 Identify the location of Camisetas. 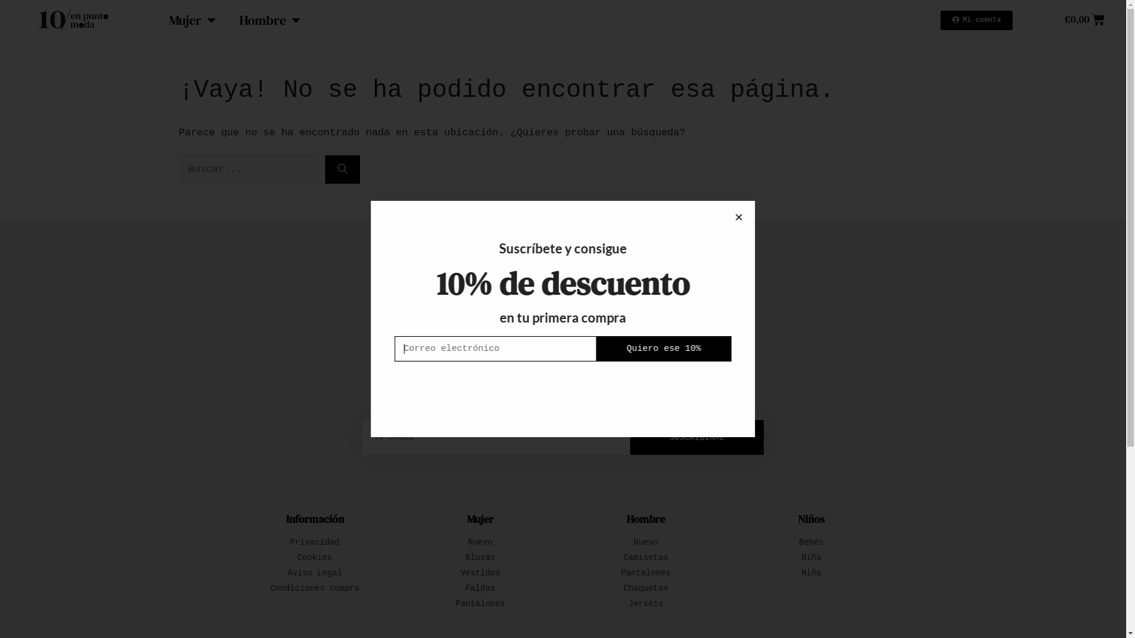
(646, 558).